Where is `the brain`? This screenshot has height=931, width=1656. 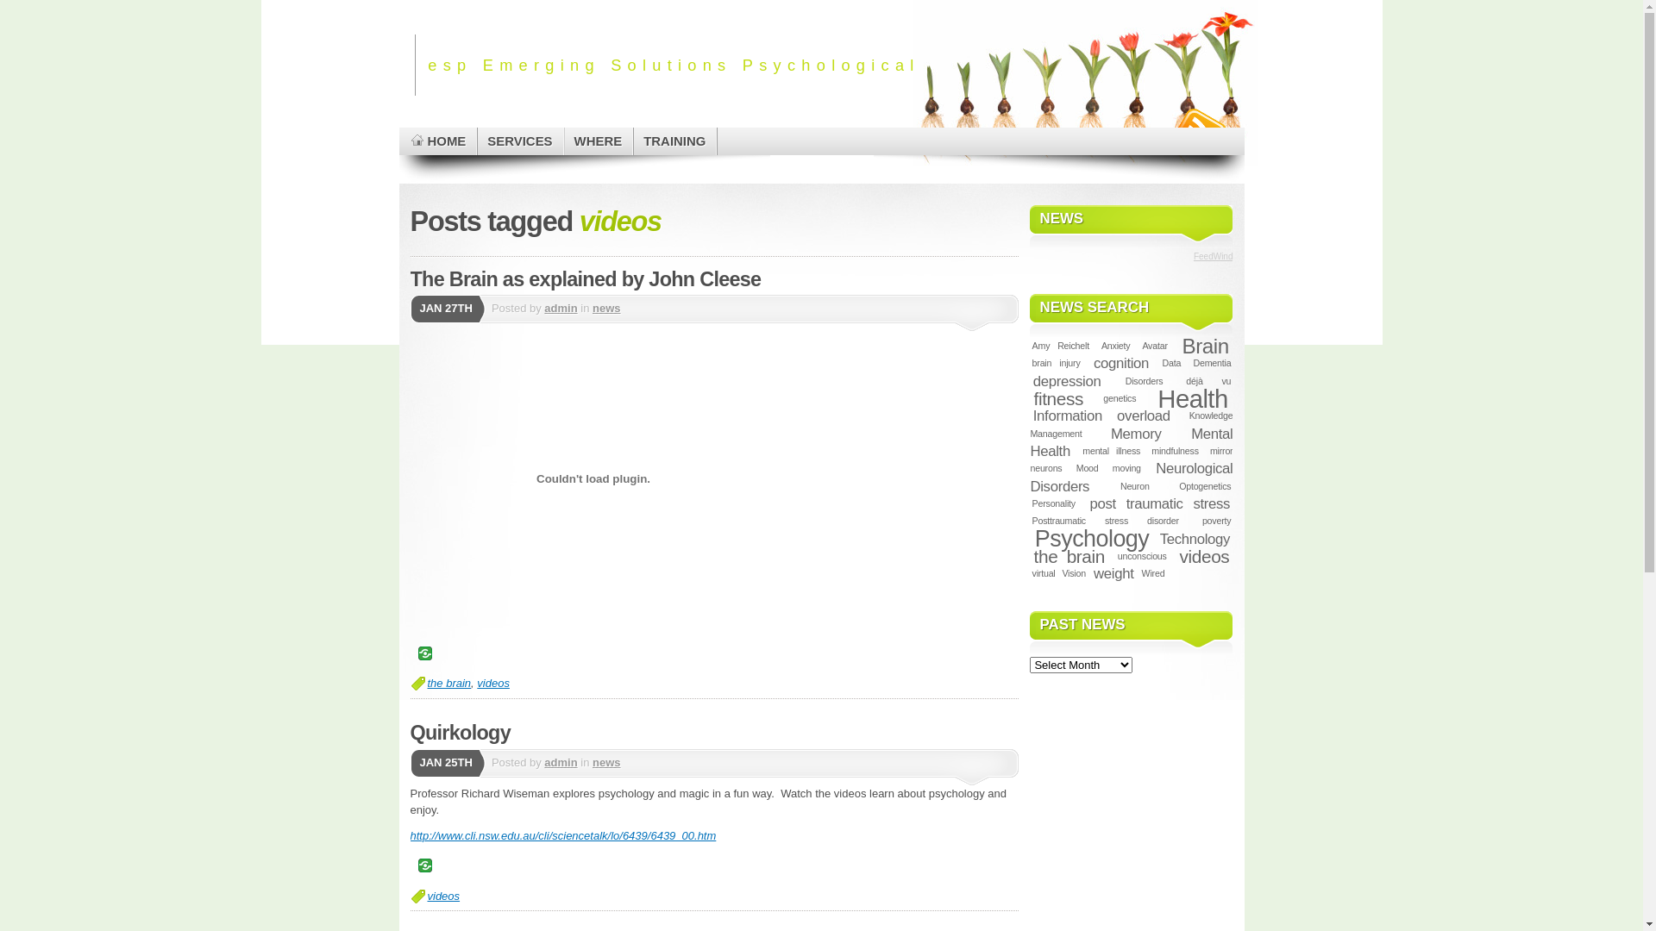 the brain is located at coordinates (450, 683).